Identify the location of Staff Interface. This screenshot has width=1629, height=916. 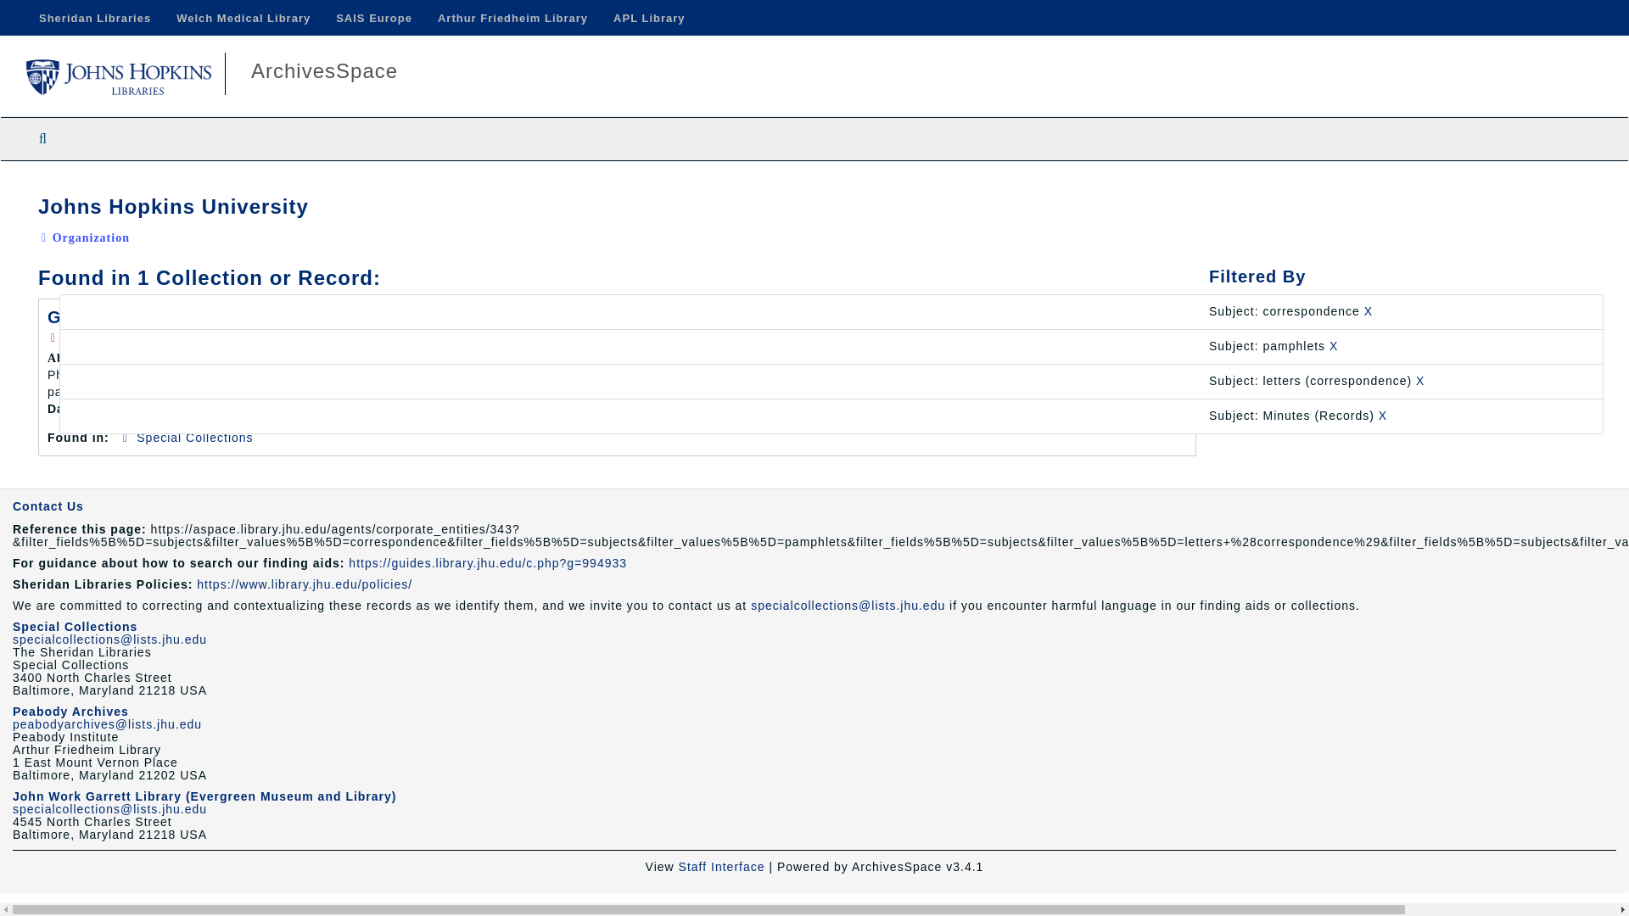
(722, 867).